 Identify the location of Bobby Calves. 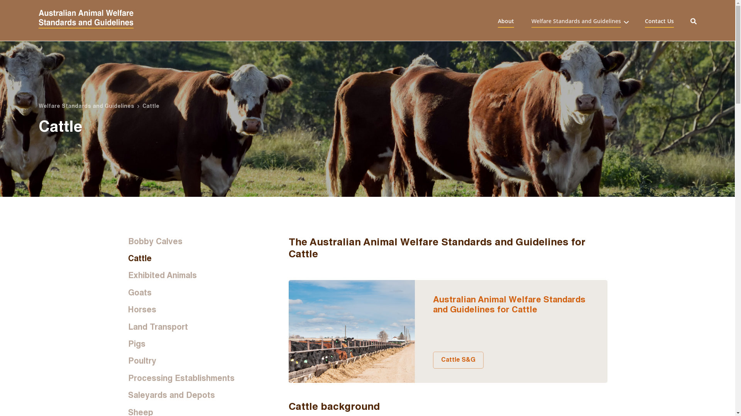
(191, 241).